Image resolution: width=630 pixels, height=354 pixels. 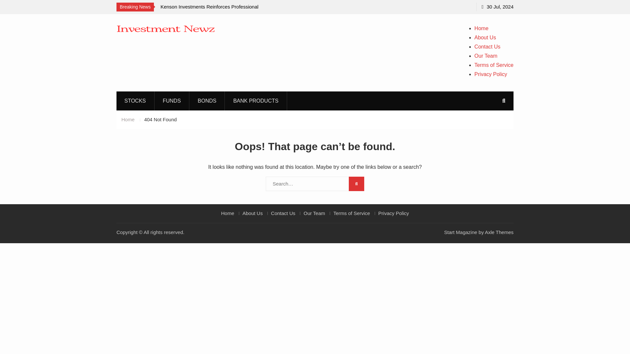 I want to click on Privacy Policy, so click(x=491, y=74).